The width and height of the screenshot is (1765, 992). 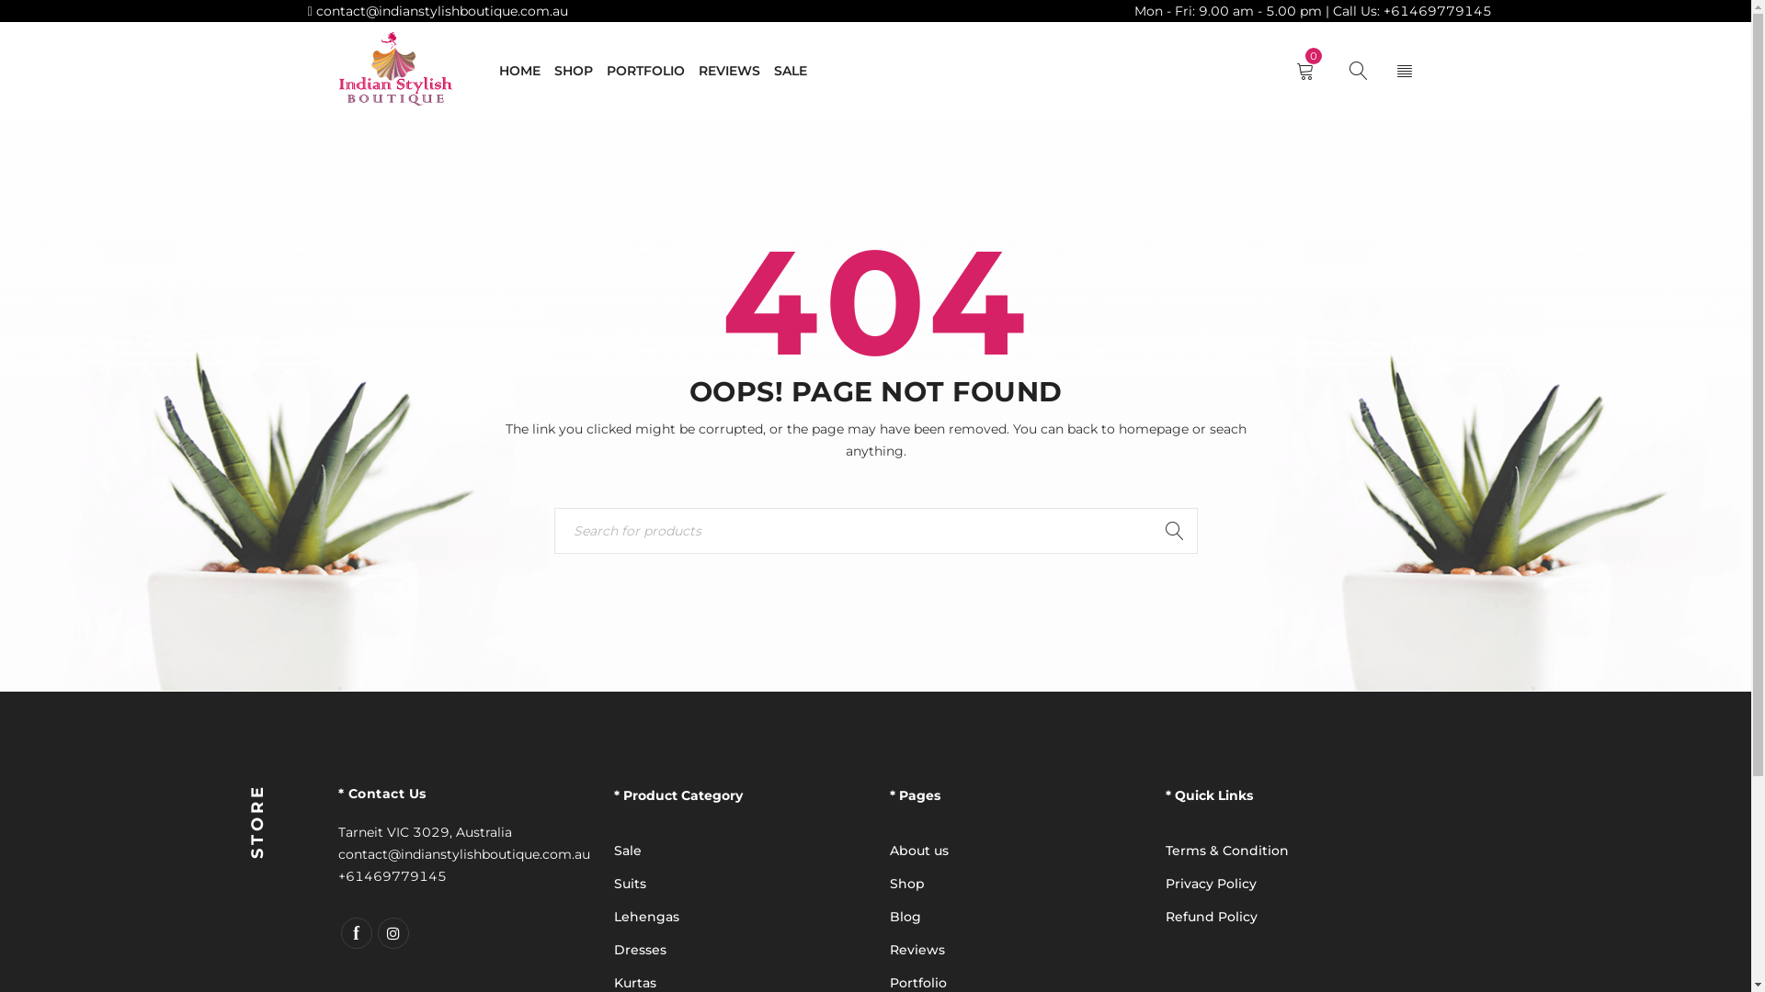 I want to click on HOME, so click(x=518, y=71).